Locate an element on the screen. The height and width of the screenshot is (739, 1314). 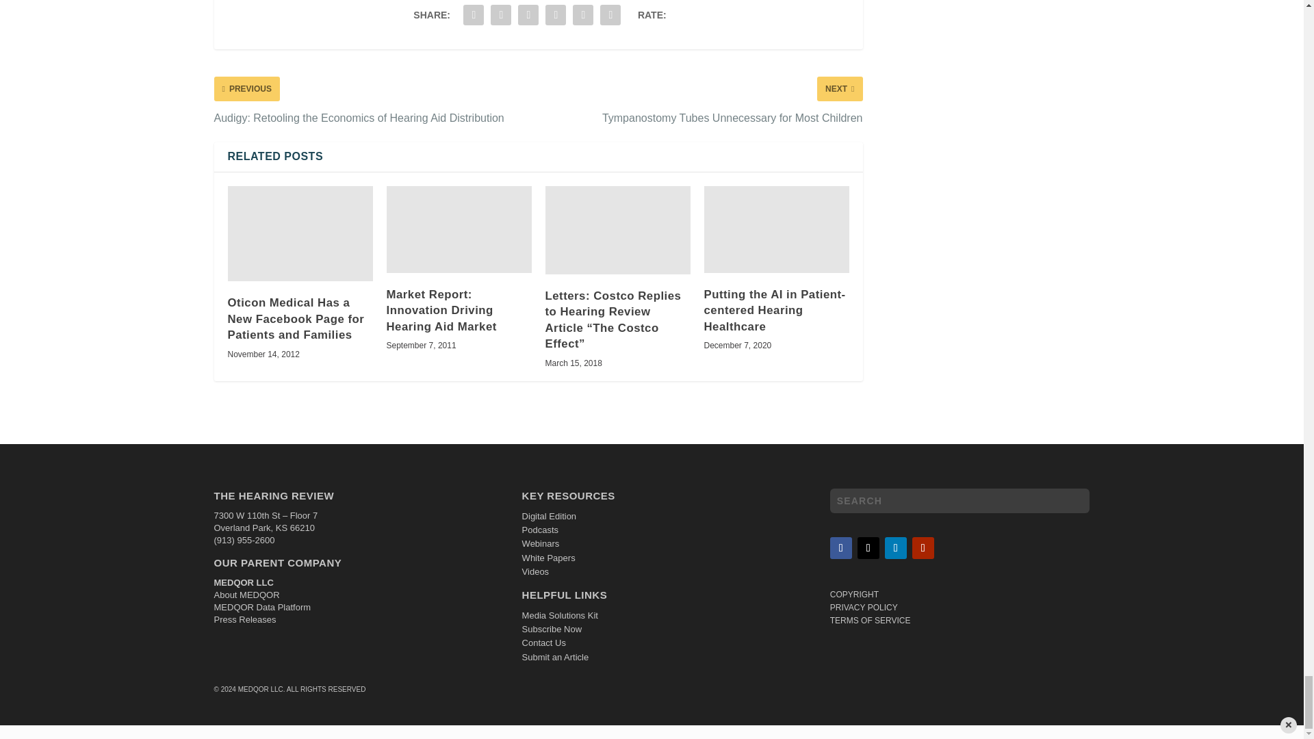
Share "HR 2008 Web Site Review" via Print is located at coordinates (610, 15).